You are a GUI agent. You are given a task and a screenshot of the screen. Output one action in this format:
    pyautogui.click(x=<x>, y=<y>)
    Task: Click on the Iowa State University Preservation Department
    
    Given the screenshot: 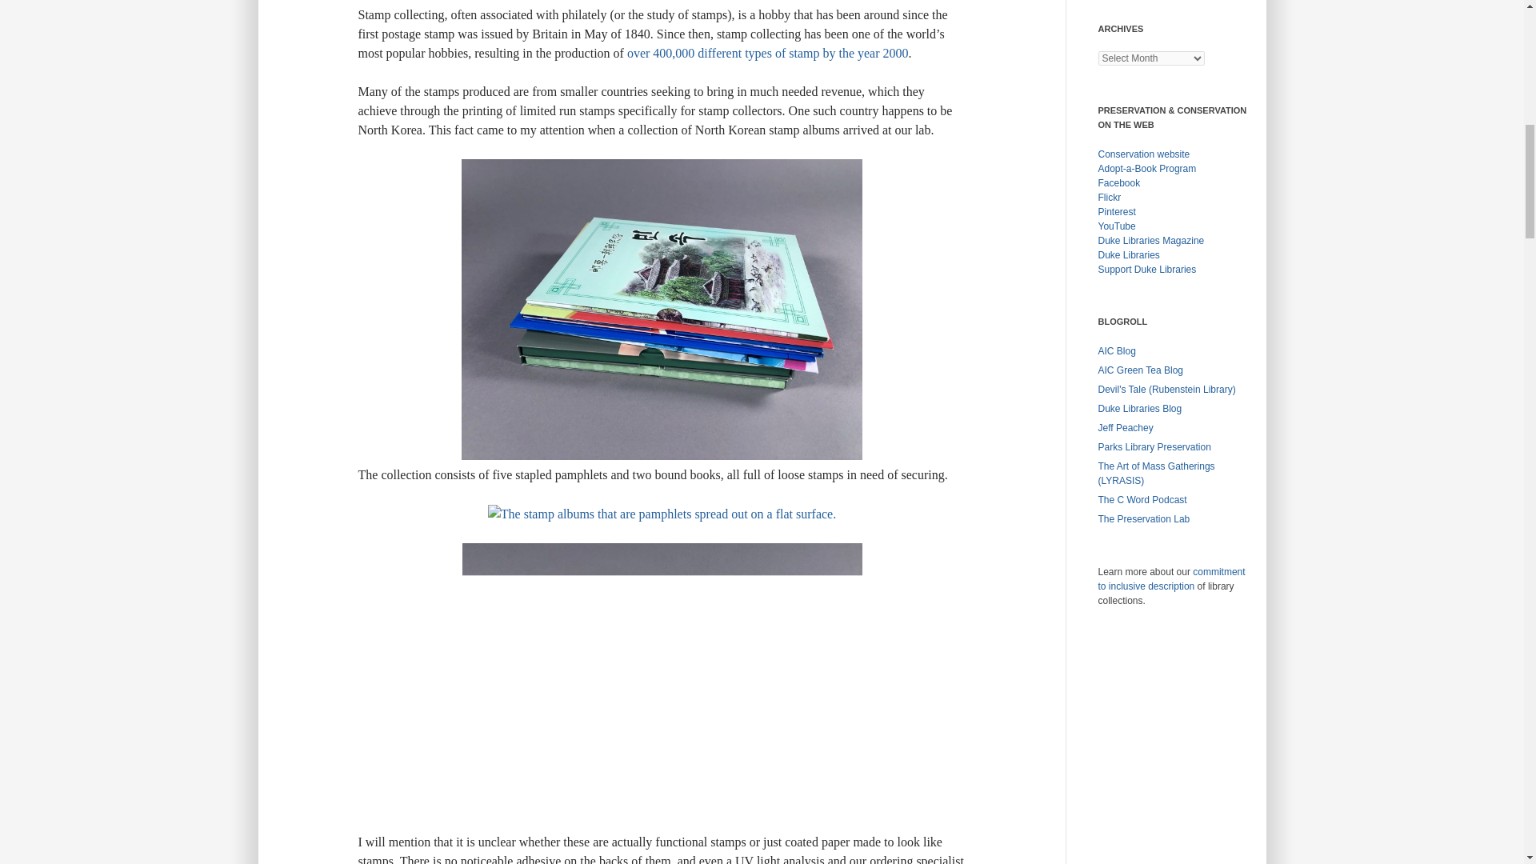 What is the action you would take?
    pyautogui.click(x=1154, y=446)
    